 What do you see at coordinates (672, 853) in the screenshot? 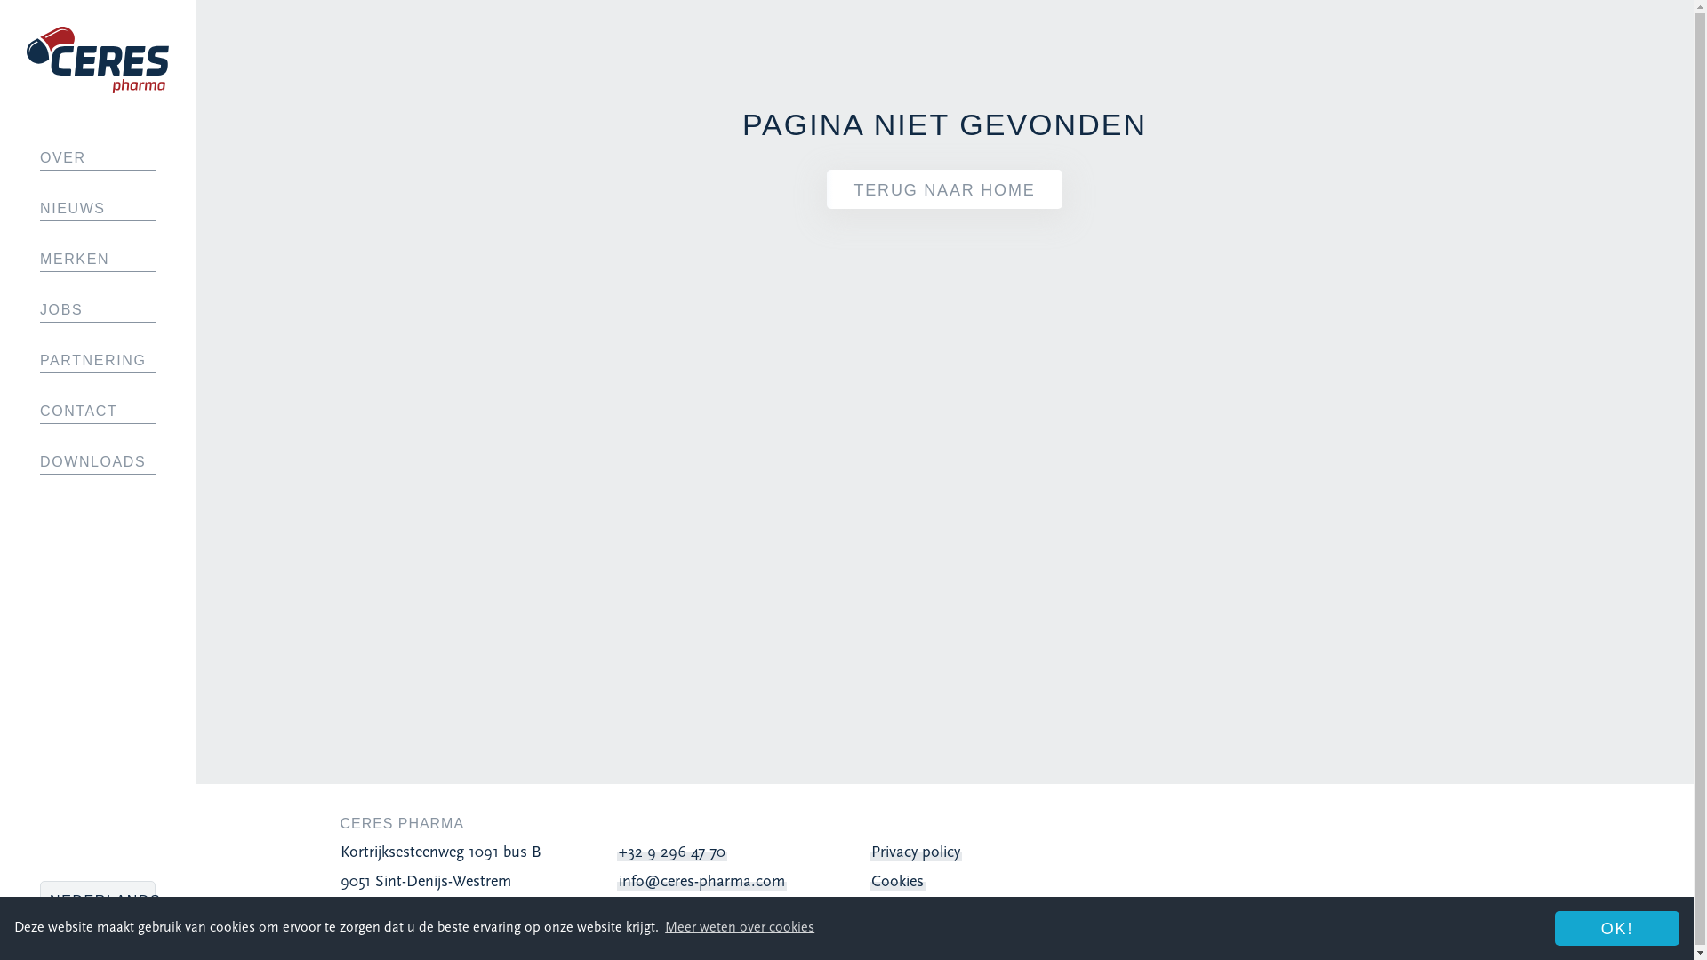
I see `+32 9 296 47 70` at bounding box center [672, 853].